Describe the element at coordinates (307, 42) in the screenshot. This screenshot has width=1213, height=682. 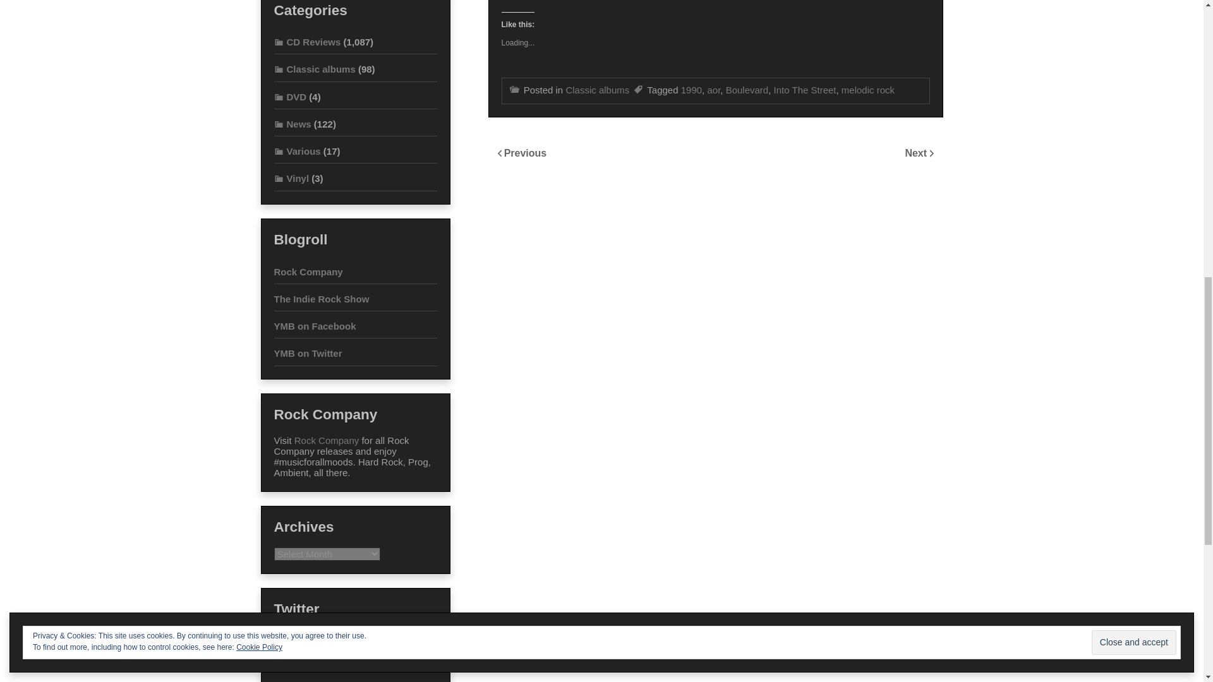
I see `CD Reviews` at that location.